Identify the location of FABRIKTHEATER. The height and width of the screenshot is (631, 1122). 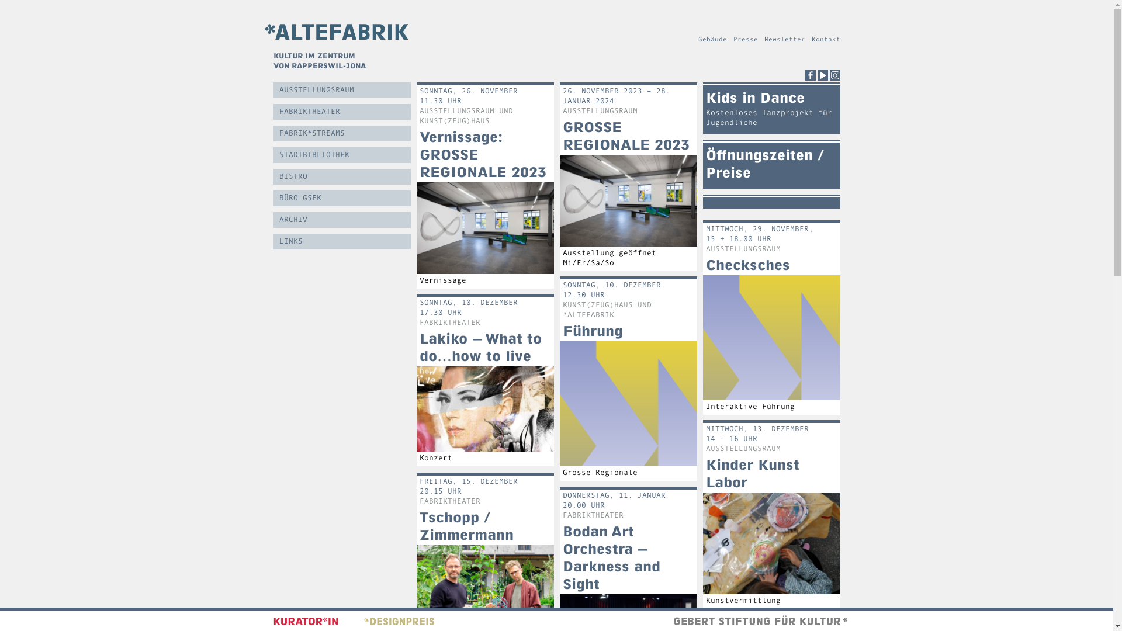
(342, 112).